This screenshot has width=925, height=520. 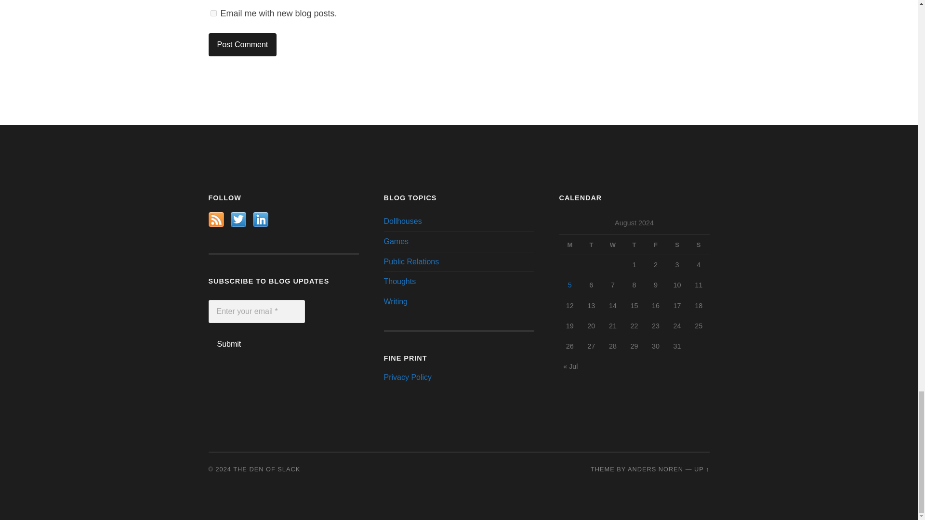 What do you see at coordinates (677, 245) in the screenshot?
I see `Saturday` at bounding box center [677, 245].